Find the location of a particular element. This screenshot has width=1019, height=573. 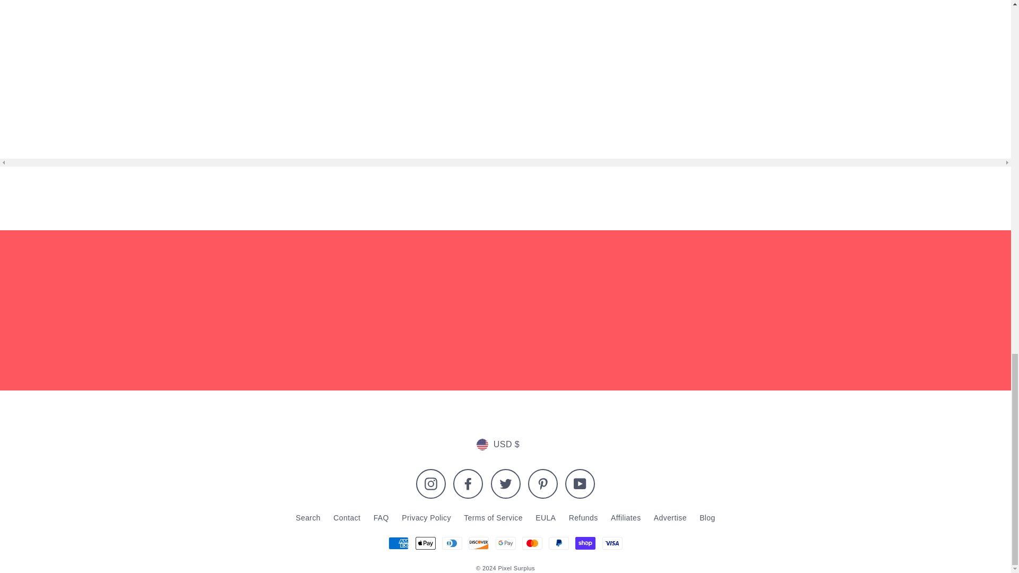

Pixel Surplus on Instagram is located at coordinates (431, 484).